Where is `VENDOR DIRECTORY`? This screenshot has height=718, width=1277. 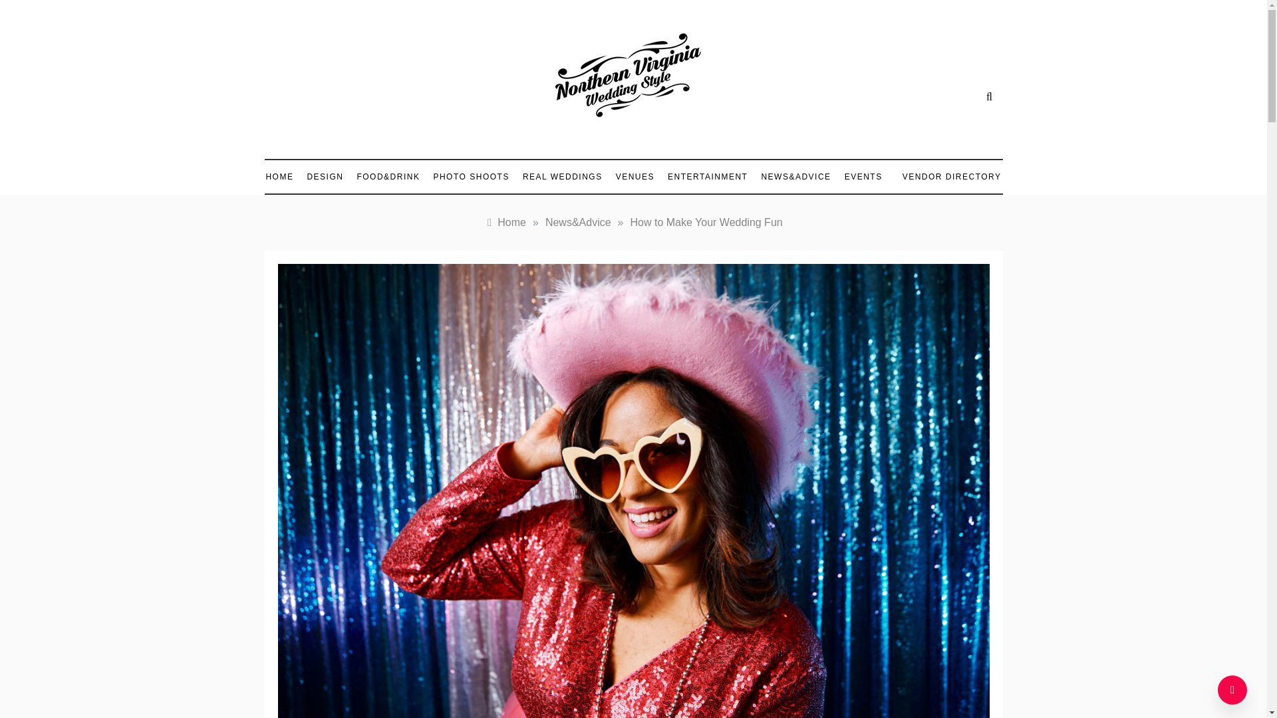
VENDOR DIRECTORY is located at coordinates (944, 177).